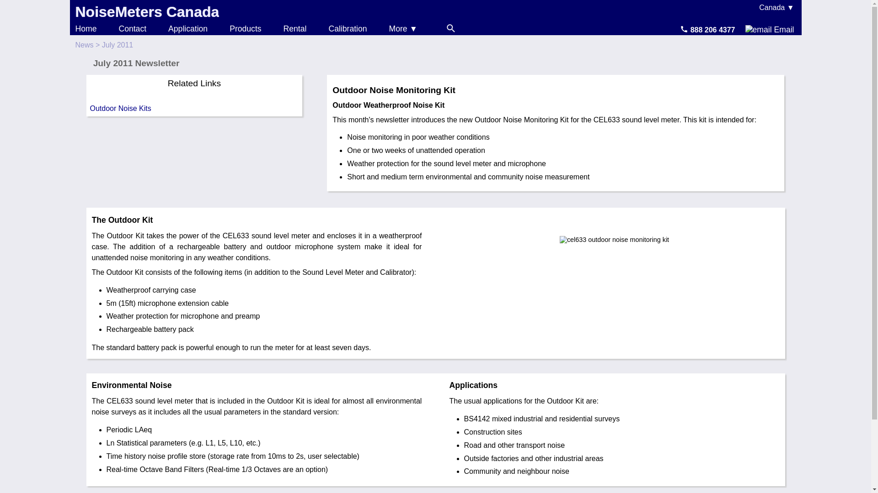 The height and width of the screenshot is (493, 878). I want to click on Search, so click(451, 28).